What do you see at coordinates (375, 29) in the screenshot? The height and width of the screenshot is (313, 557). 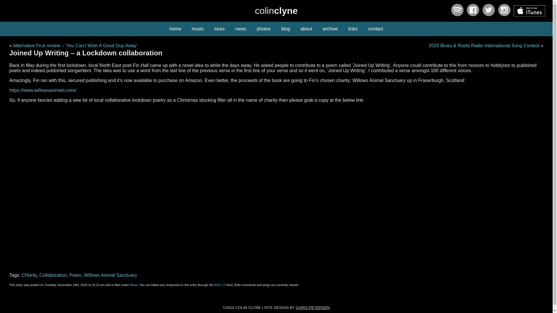 I see `contact` at bounding box center [375, 29].